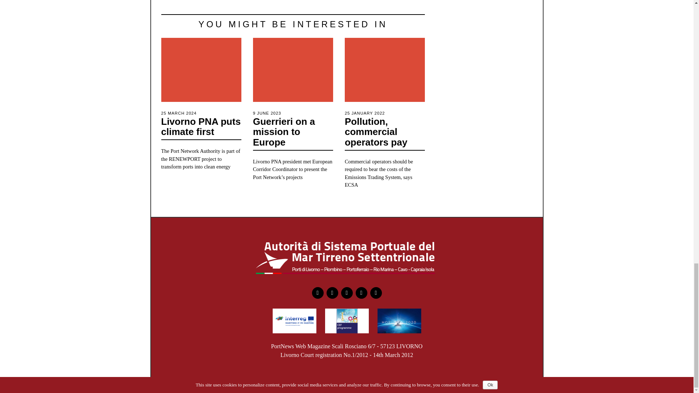 The image size is (699, 393). I want to click on 25 January 2022, so click(365, 113).